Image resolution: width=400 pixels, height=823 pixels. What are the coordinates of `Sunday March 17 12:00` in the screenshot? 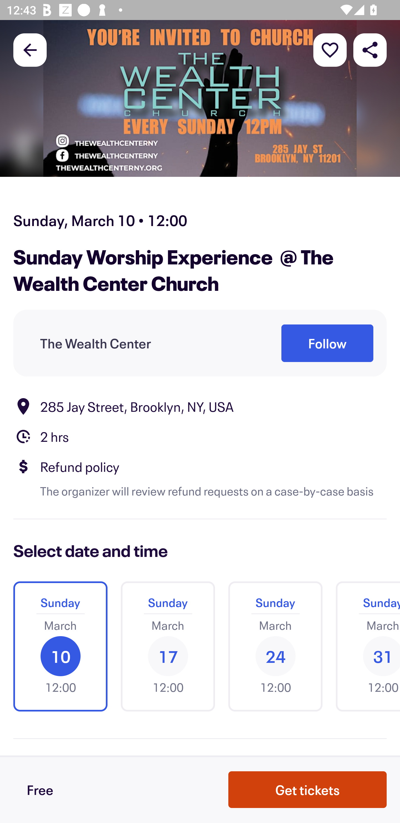 It's located at (168, 646).